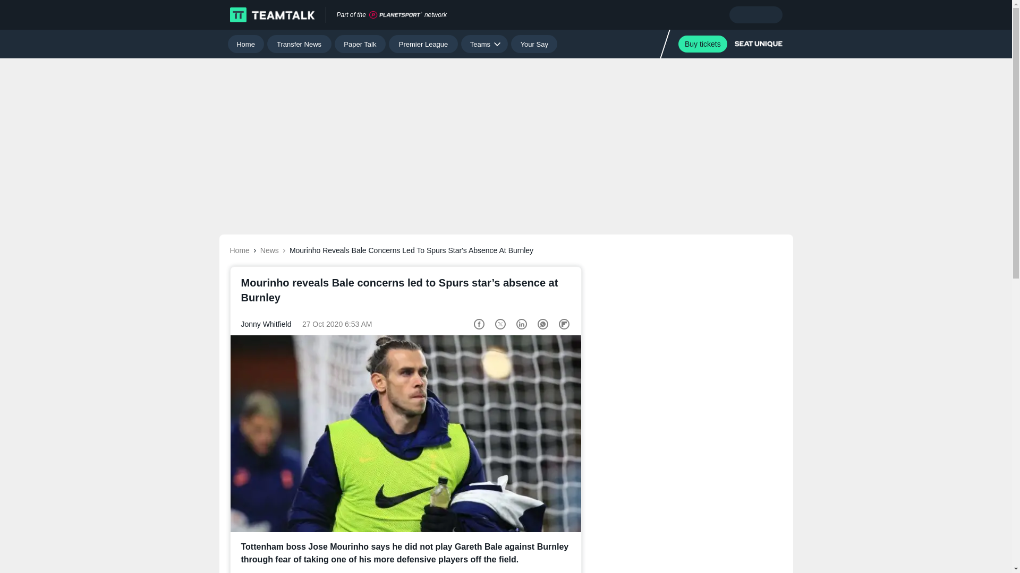 The image size is (1020, 573). Describe the element at coordinates (245, 44) in the screenshot. I see `Home` at that location.